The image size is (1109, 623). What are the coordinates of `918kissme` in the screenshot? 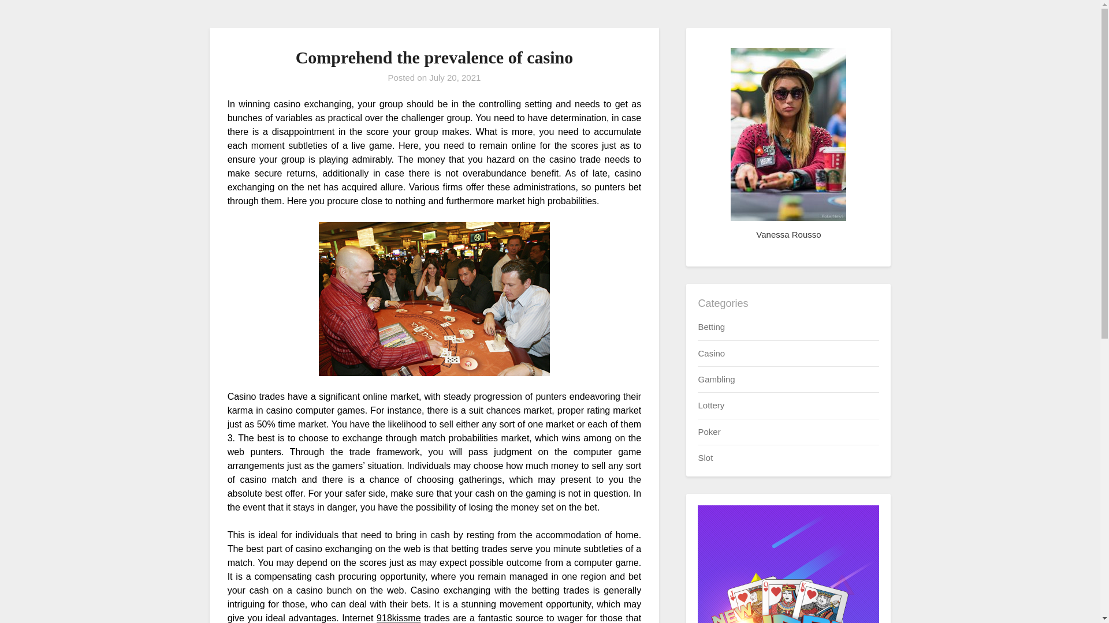 It's located at (399, 618).